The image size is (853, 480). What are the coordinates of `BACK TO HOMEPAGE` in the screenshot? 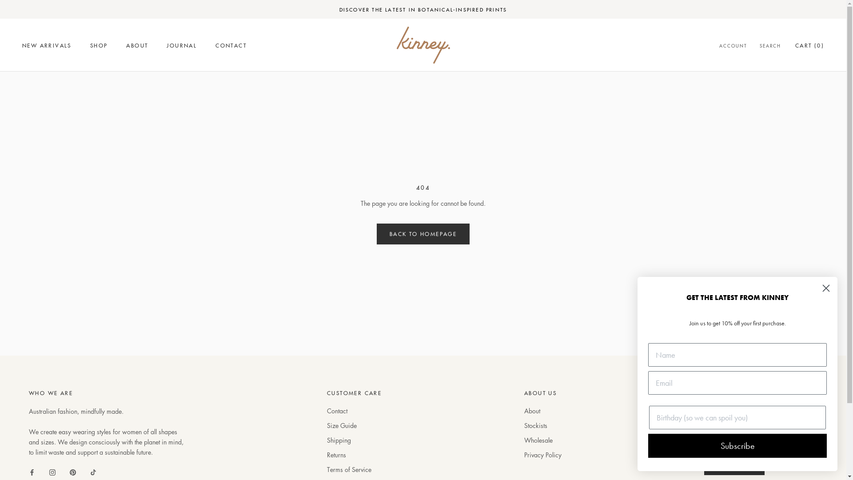 It's located at (423, 234).